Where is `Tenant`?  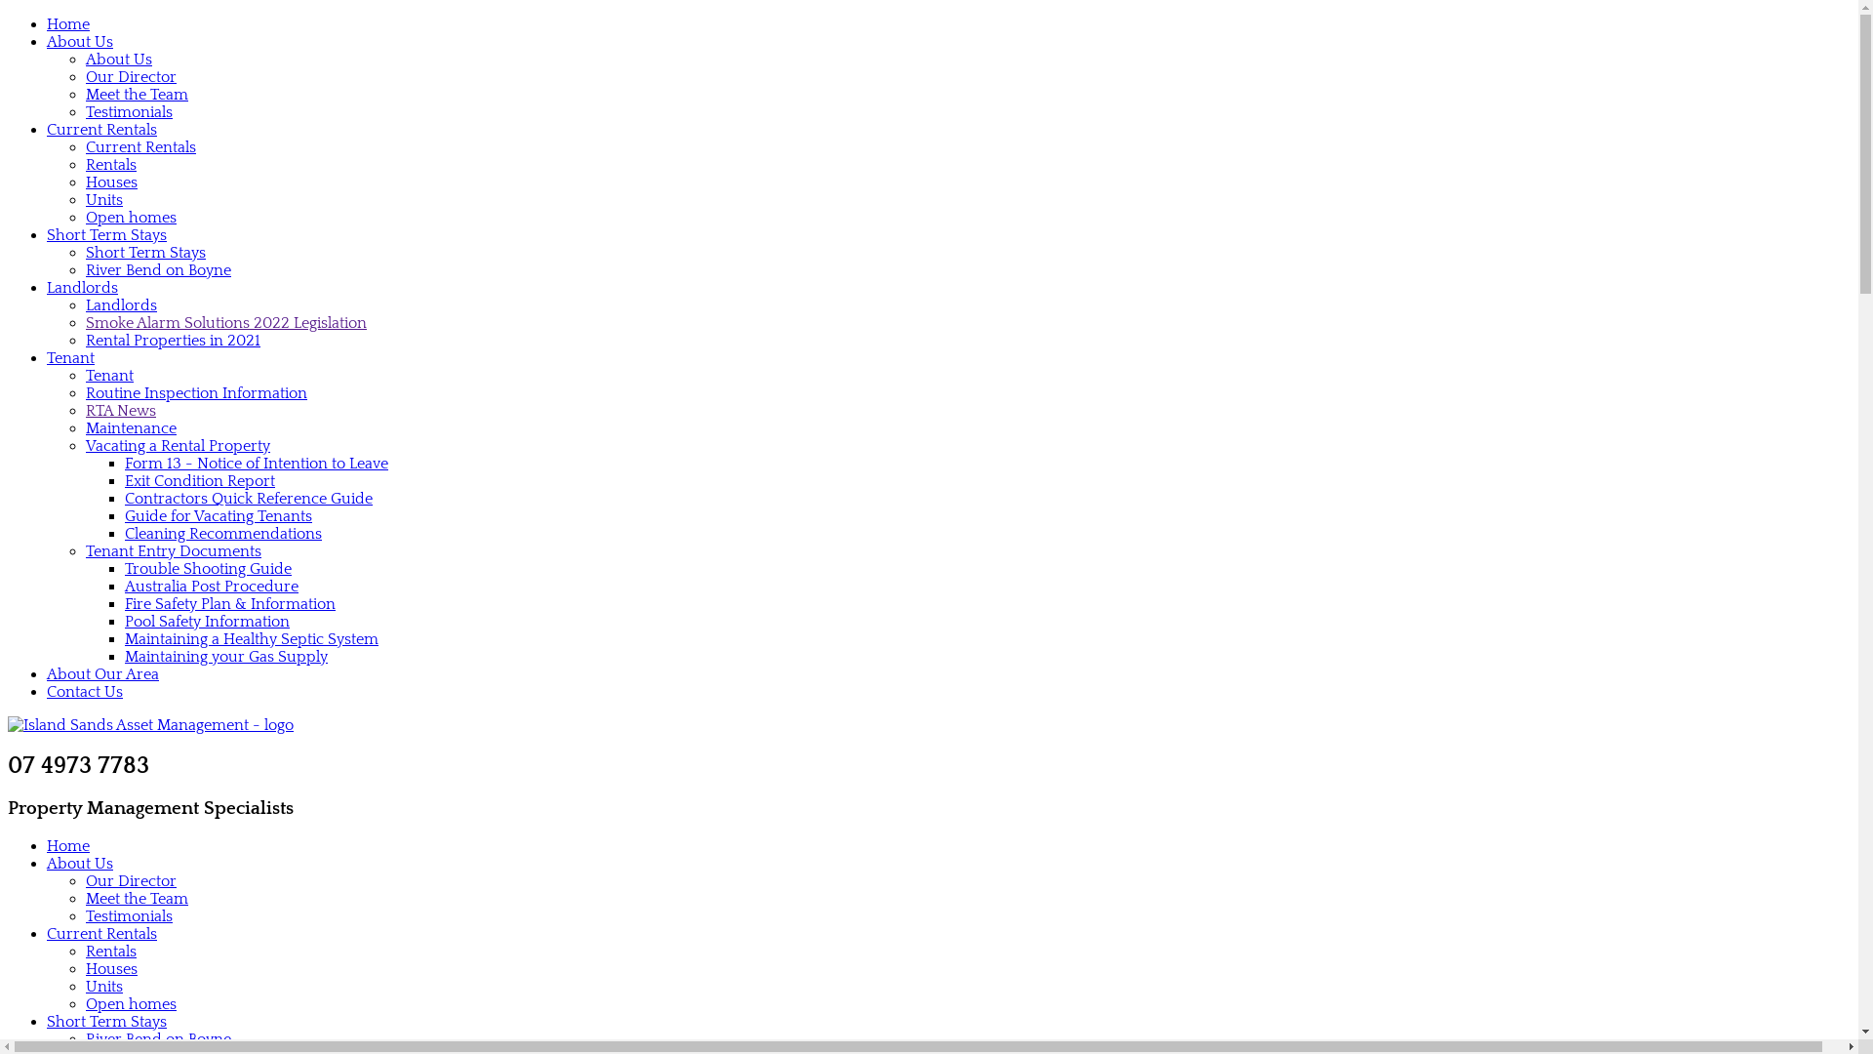
Tenant is located at coordinates (70, 358).